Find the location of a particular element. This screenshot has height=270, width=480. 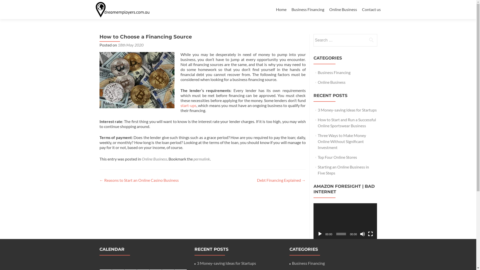

How to Start and Run a Successful Online Sportswear Business is located at coordinates (347, 122).